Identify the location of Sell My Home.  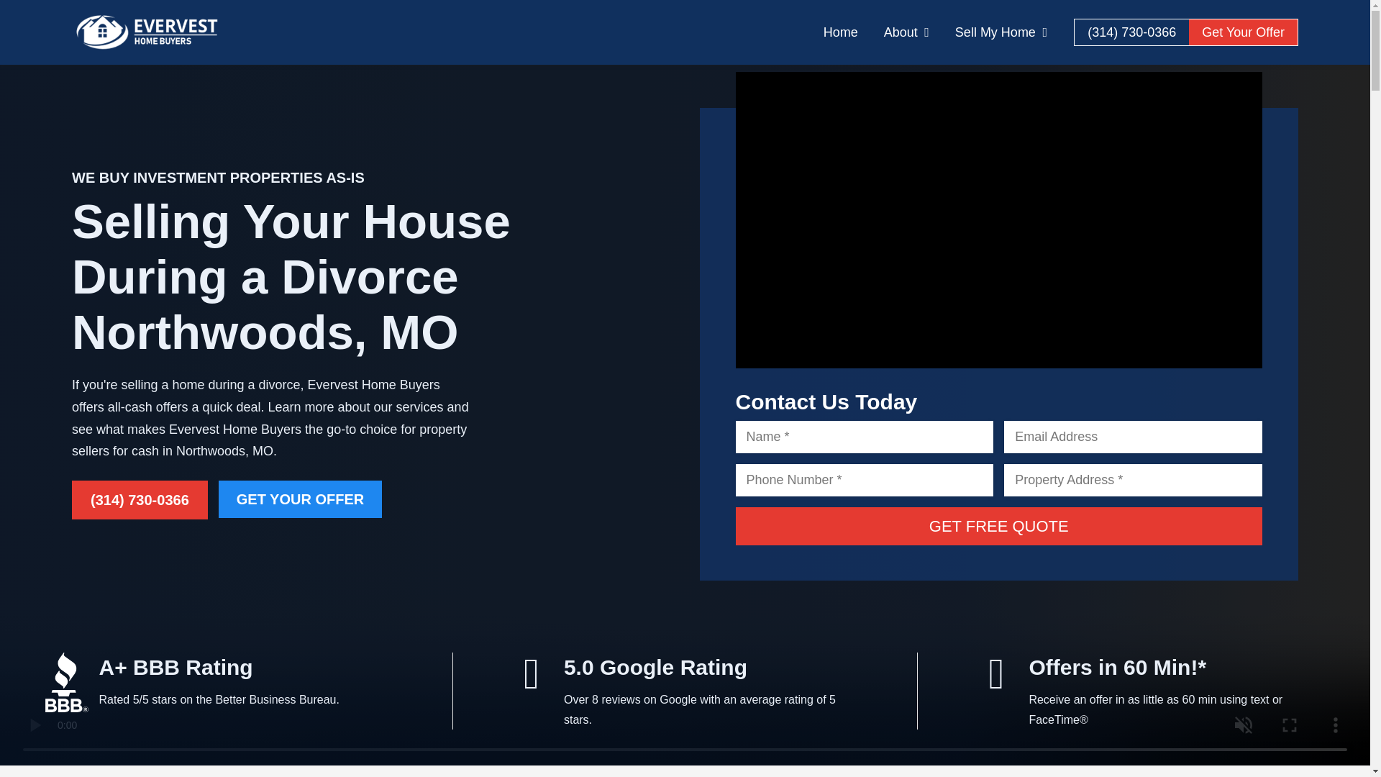
(1001, 32).